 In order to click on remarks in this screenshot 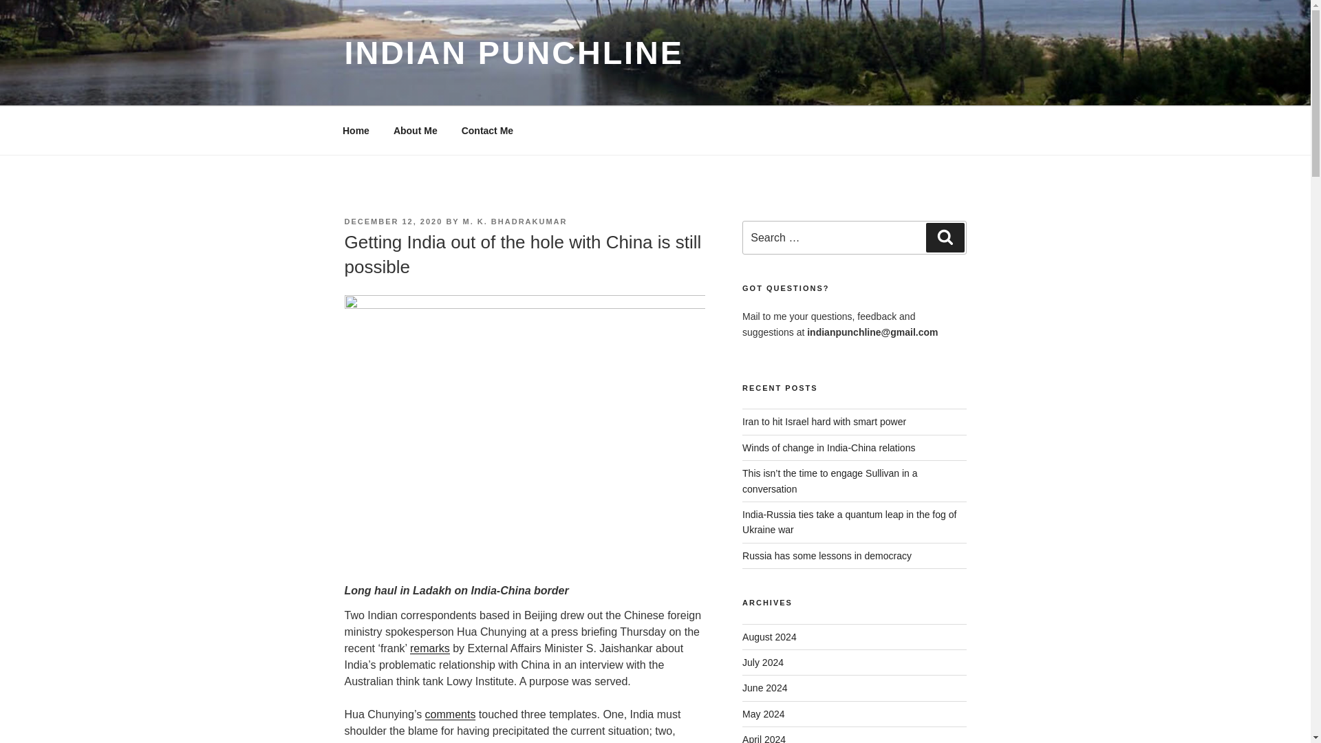, I will do `click(429, 648)`.